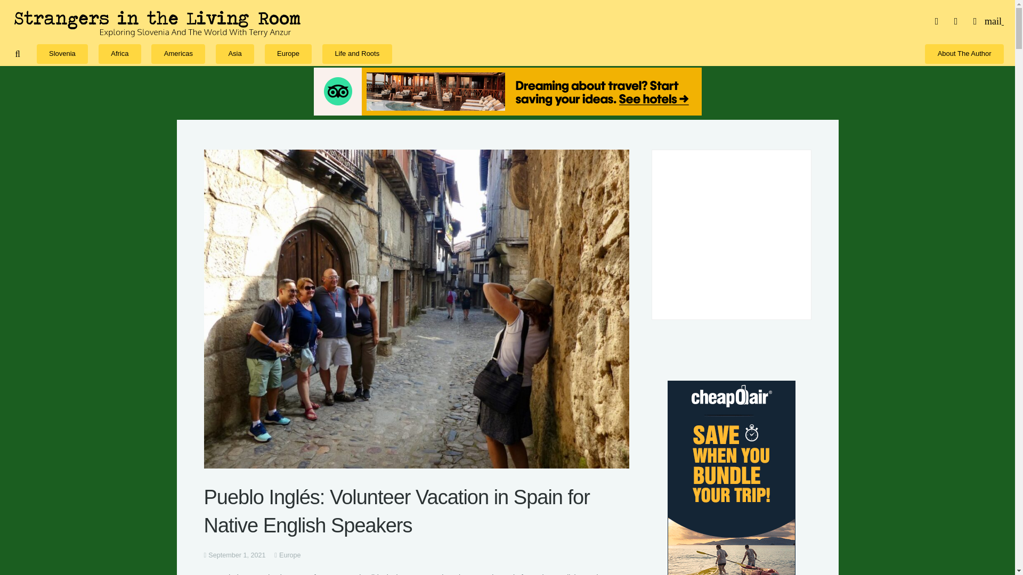 The image size is (1023, 575). I want to click on Americas, so click(178, 53).